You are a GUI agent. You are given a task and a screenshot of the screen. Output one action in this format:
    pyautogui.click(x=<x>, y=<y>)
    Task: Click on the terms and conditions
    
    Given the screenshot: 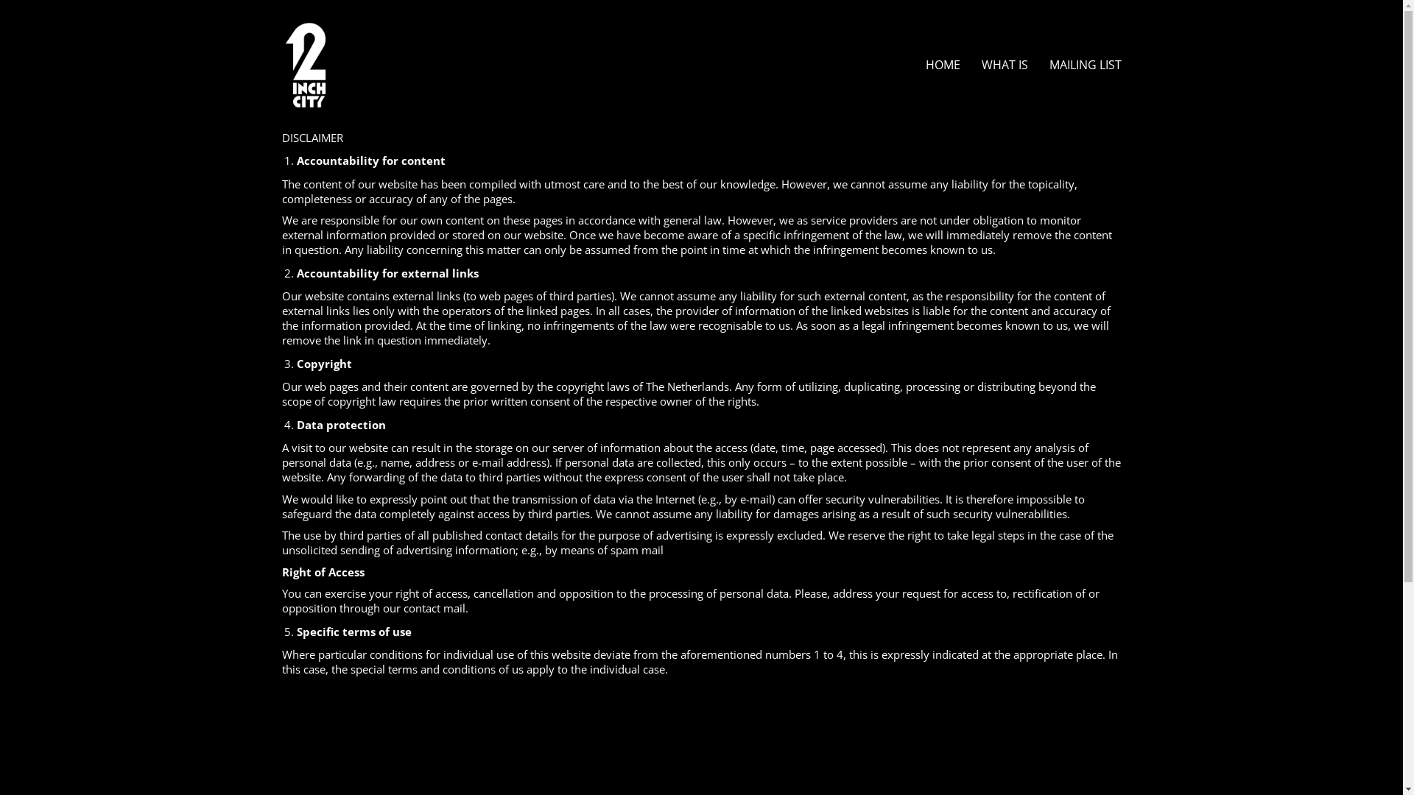 What is the action you would take?
    pyautogui.click(x=843, y=645)
    